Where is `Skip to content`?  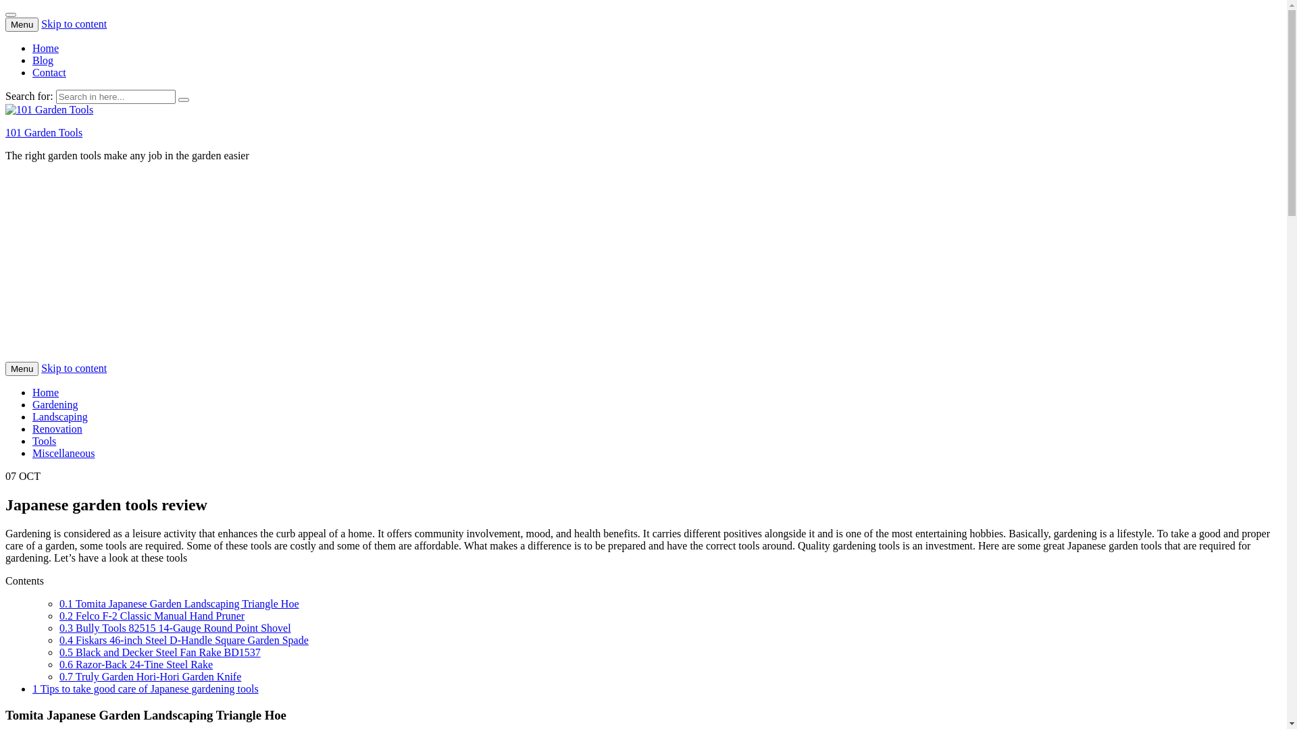 Skip to content is located at coordinates (74, 369).